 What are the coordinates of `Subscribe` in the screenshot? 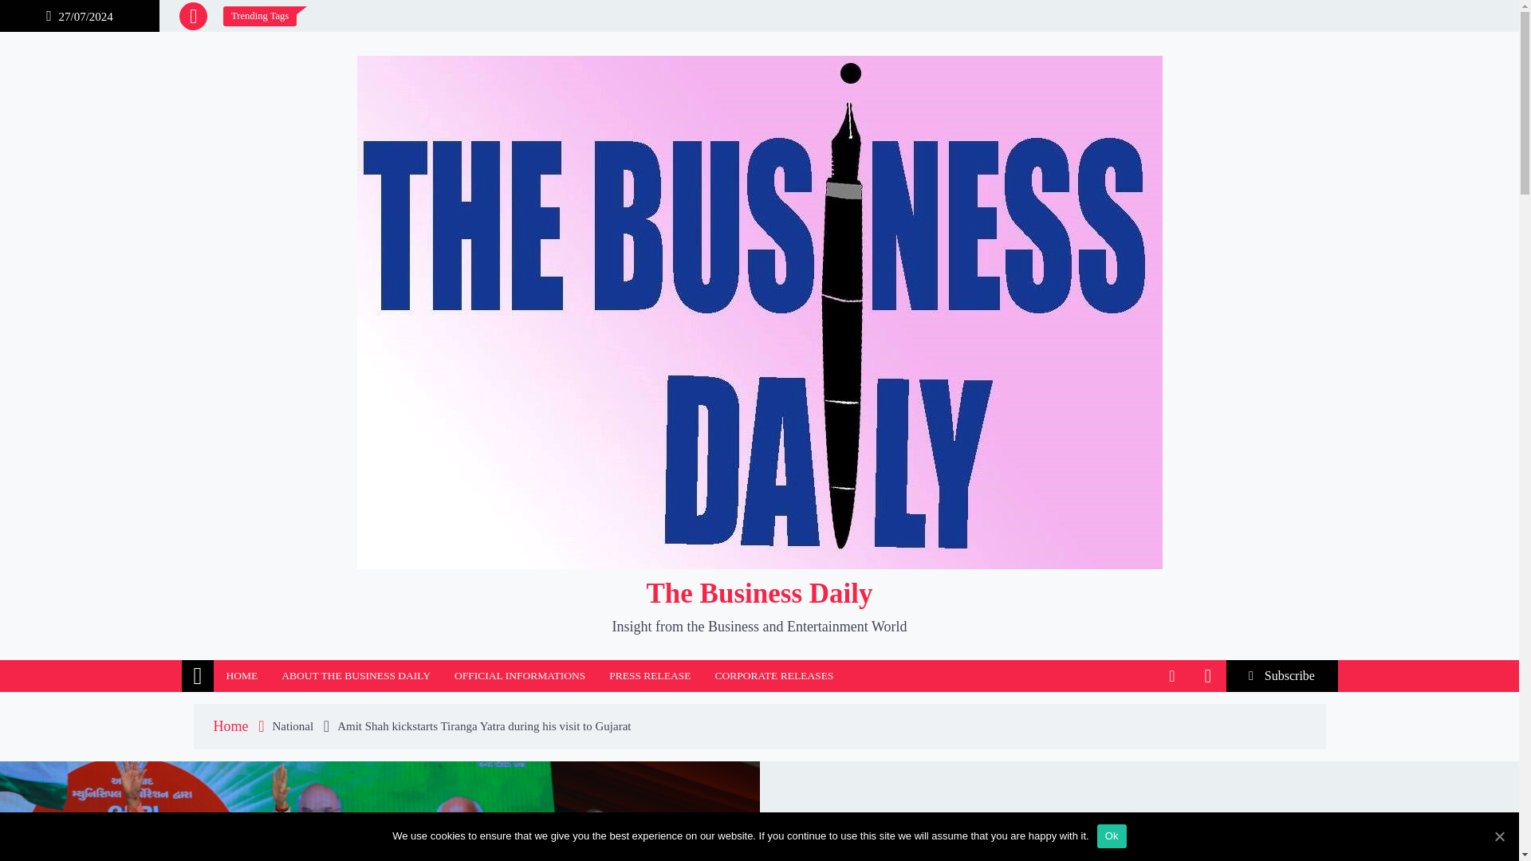 It's located at (1282, 676).